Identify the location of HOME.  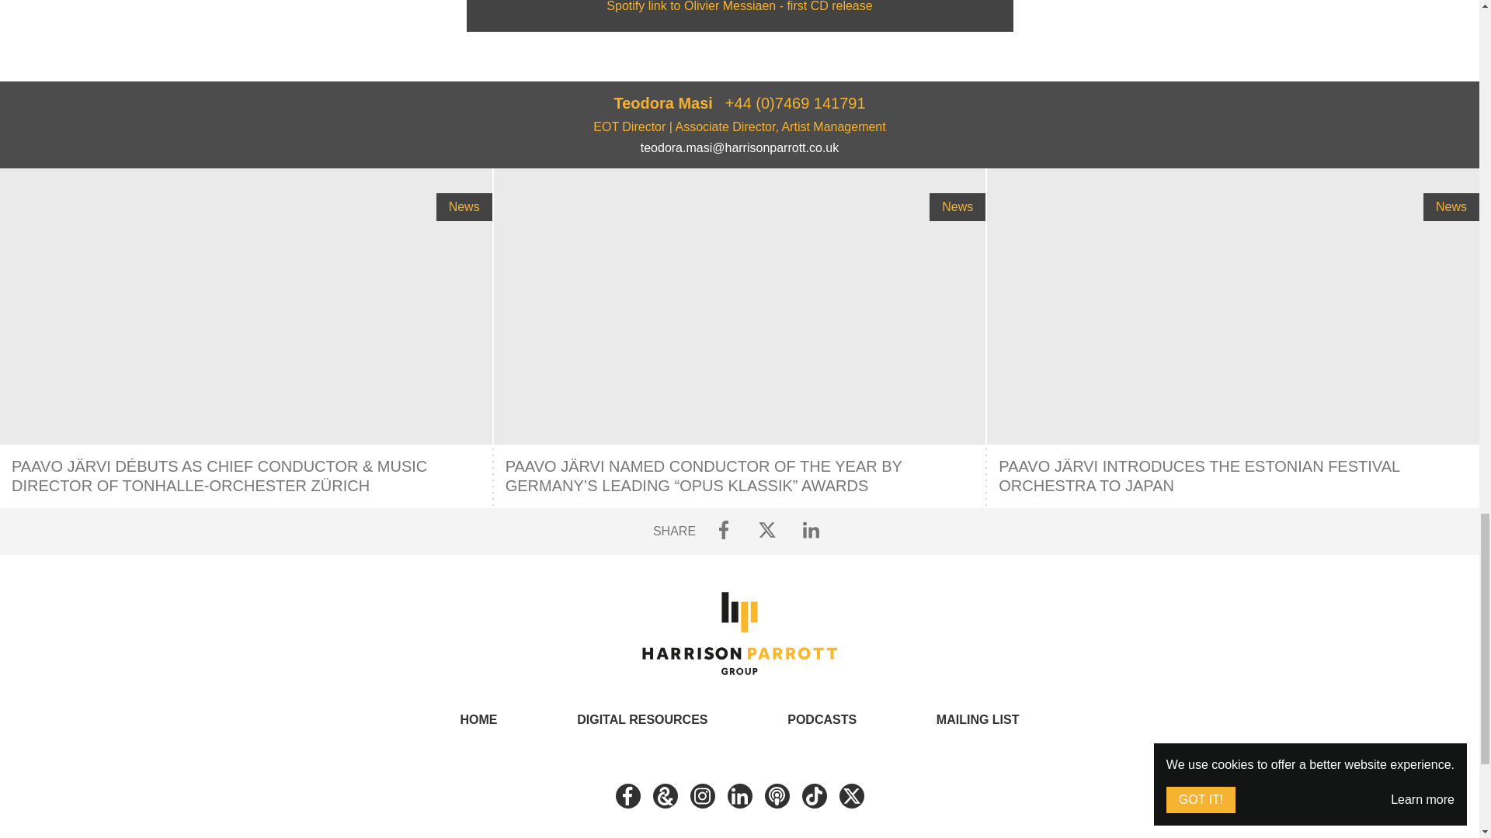
(478, 720).